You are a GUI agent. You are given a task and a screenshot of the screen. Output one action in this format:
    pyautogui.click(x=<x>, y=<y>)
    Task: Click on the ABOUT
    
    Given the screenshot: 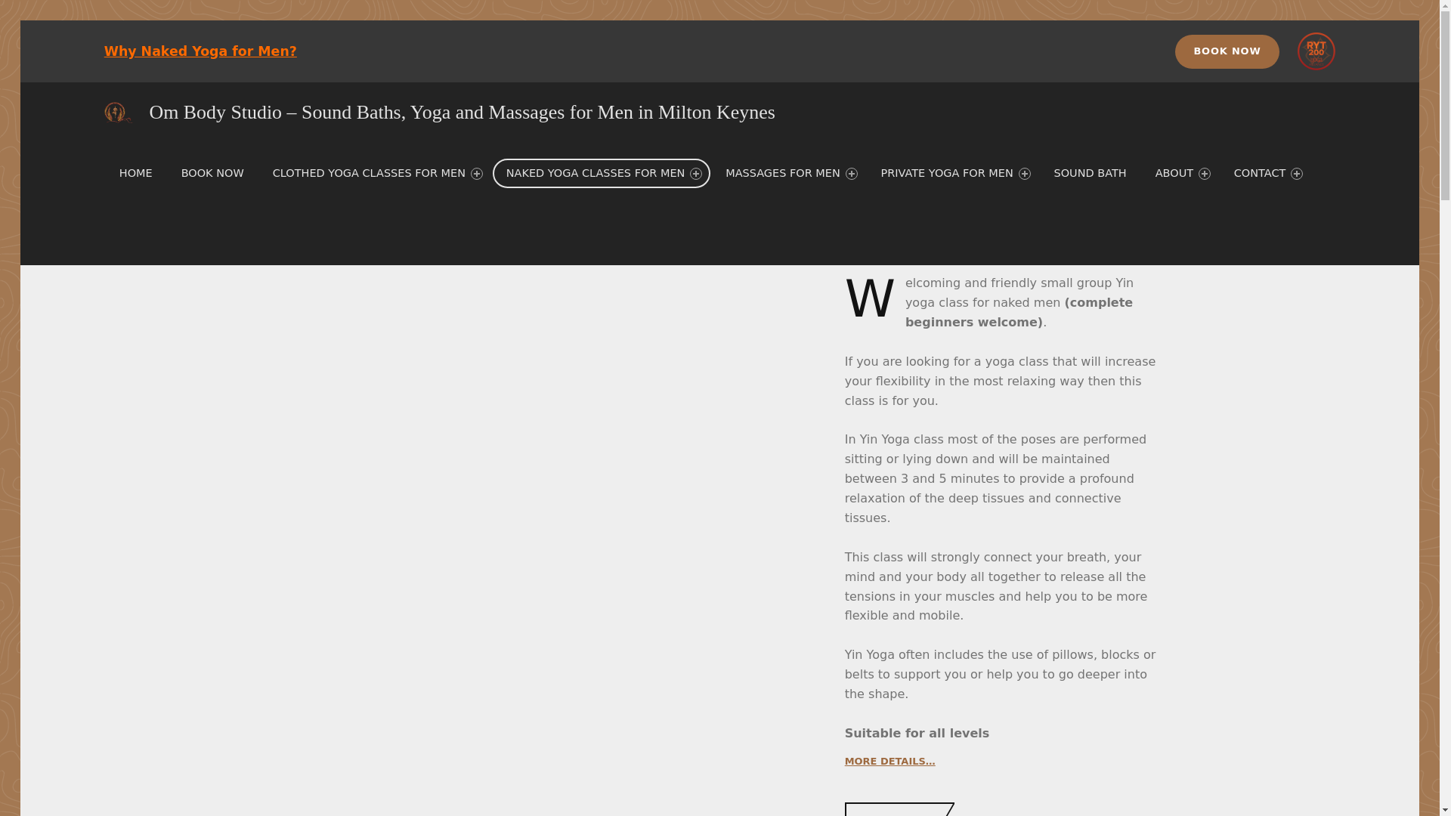 What is the action you would take?
    pyautogui.click(x=1180, y=173)
    